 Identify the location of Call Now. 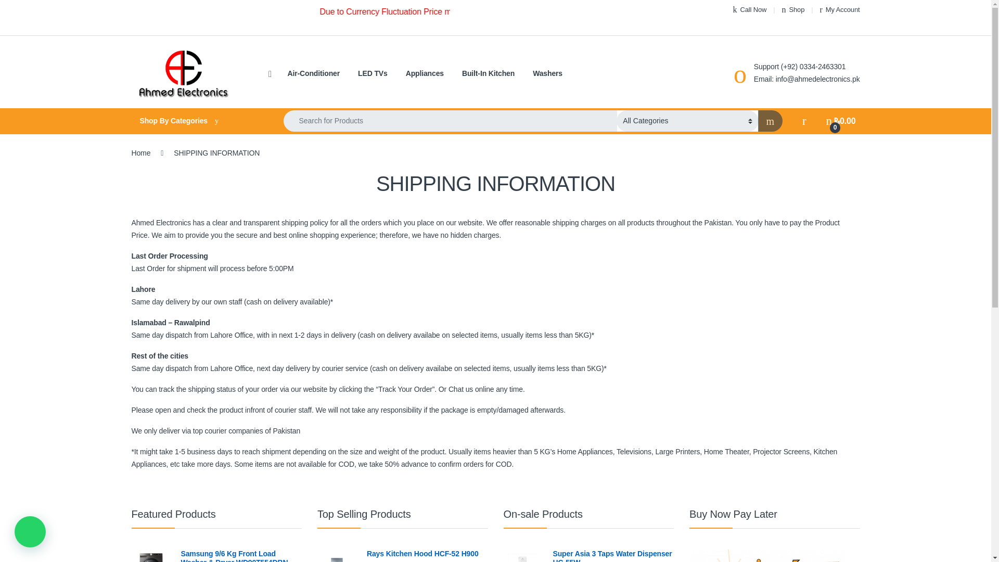
(750, 9).